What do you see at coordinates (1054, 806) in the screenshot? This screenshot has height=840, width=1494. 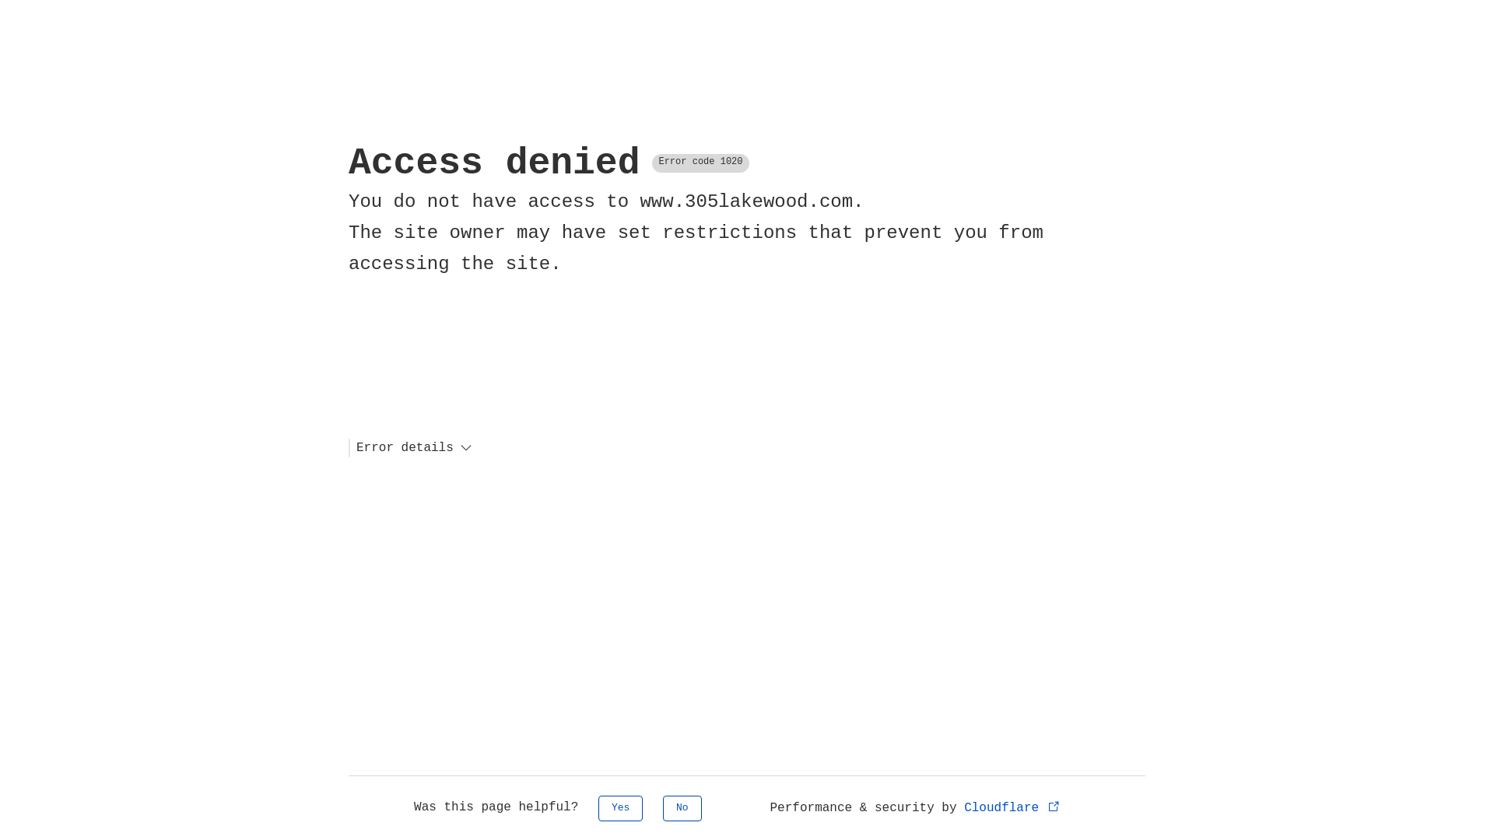 I see `Opens in new tab` at bounding box center [1054, 806].